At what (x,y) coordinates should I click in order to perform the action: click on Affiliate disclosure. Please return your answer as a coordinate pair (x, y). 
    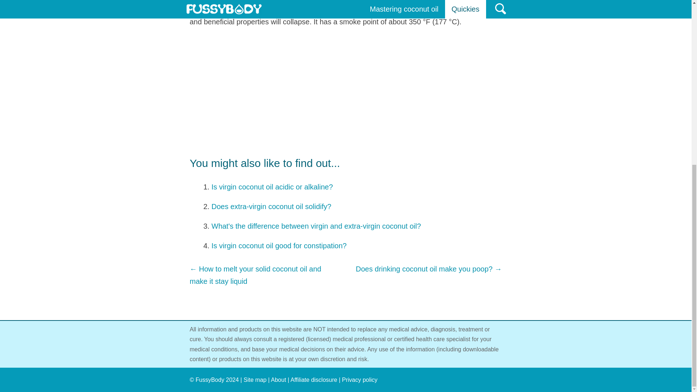
    Looking at the image, I should click on (314, 380).